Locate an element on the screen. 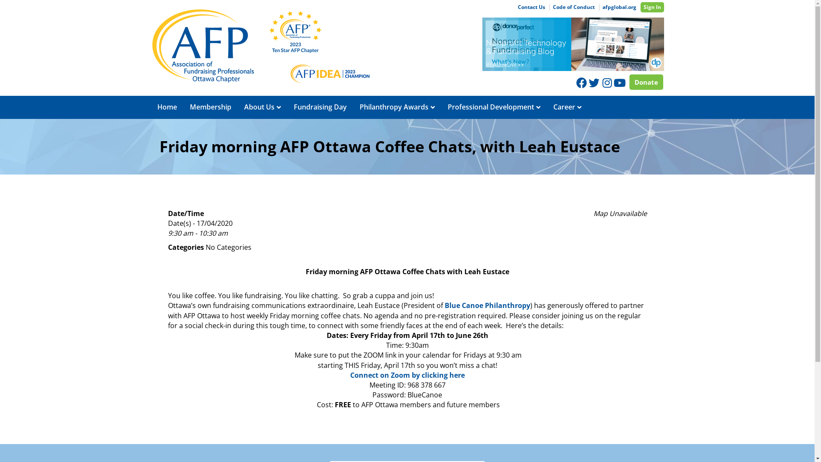 Image resolution: width=821 pixels, height=462 pixels. Youtube is located at coordinates (618, 83).